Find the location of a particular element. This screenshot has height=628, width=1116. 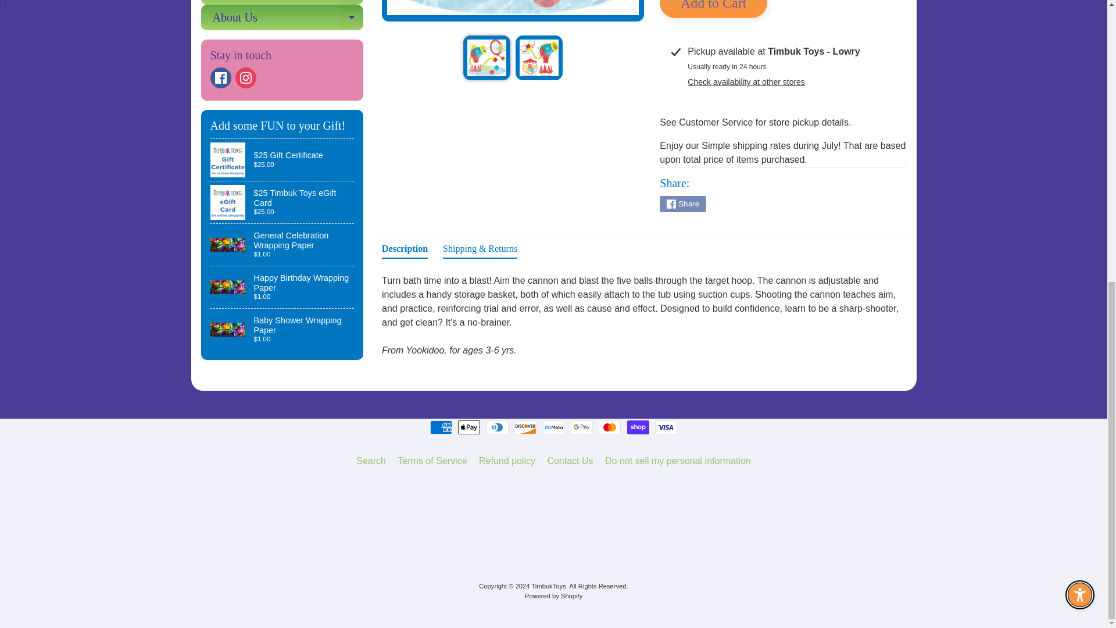

Apple Pay is located at coordinates (468, 427).